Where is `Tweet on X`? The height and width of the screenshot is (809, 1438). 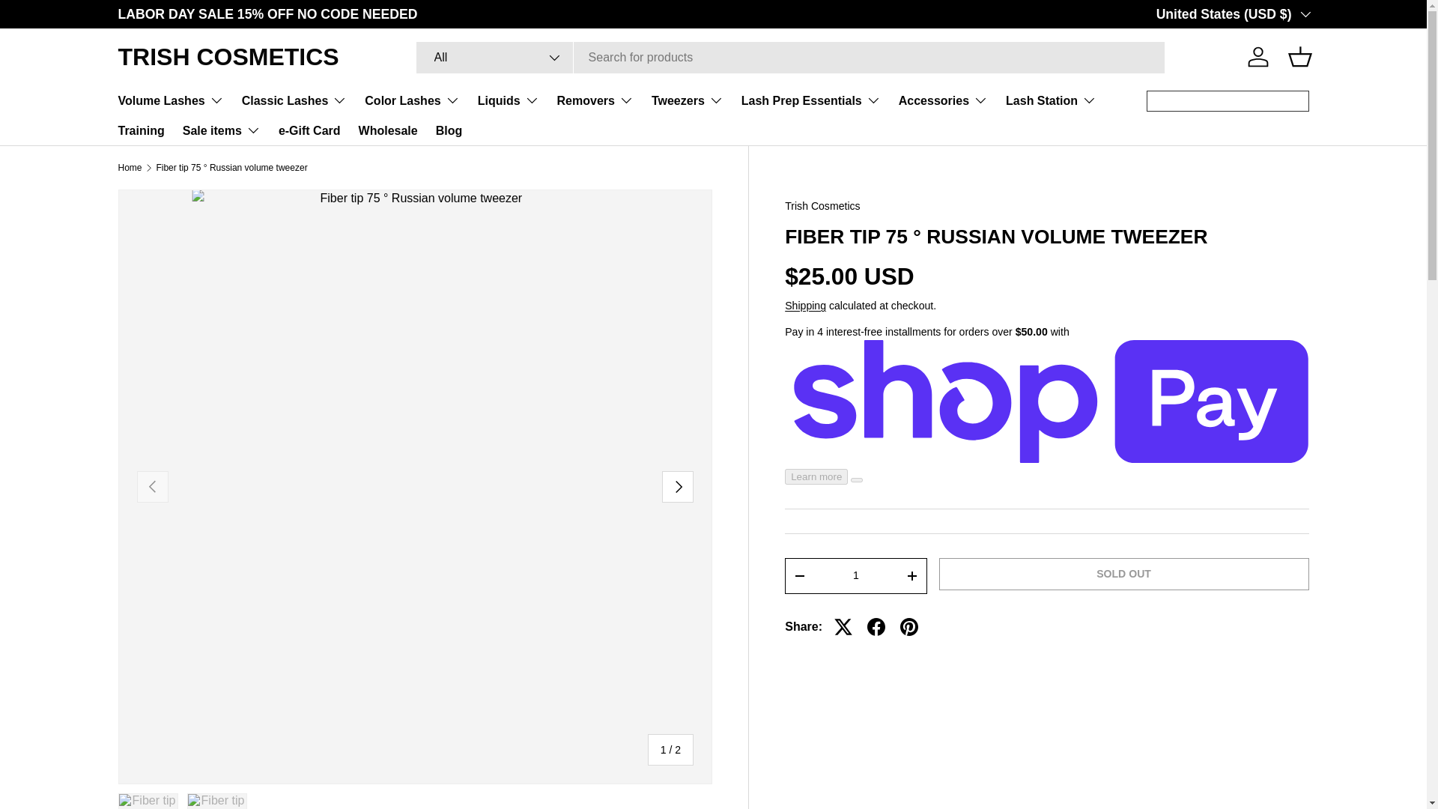 Tweet on X is located at coordinates (843, 626).